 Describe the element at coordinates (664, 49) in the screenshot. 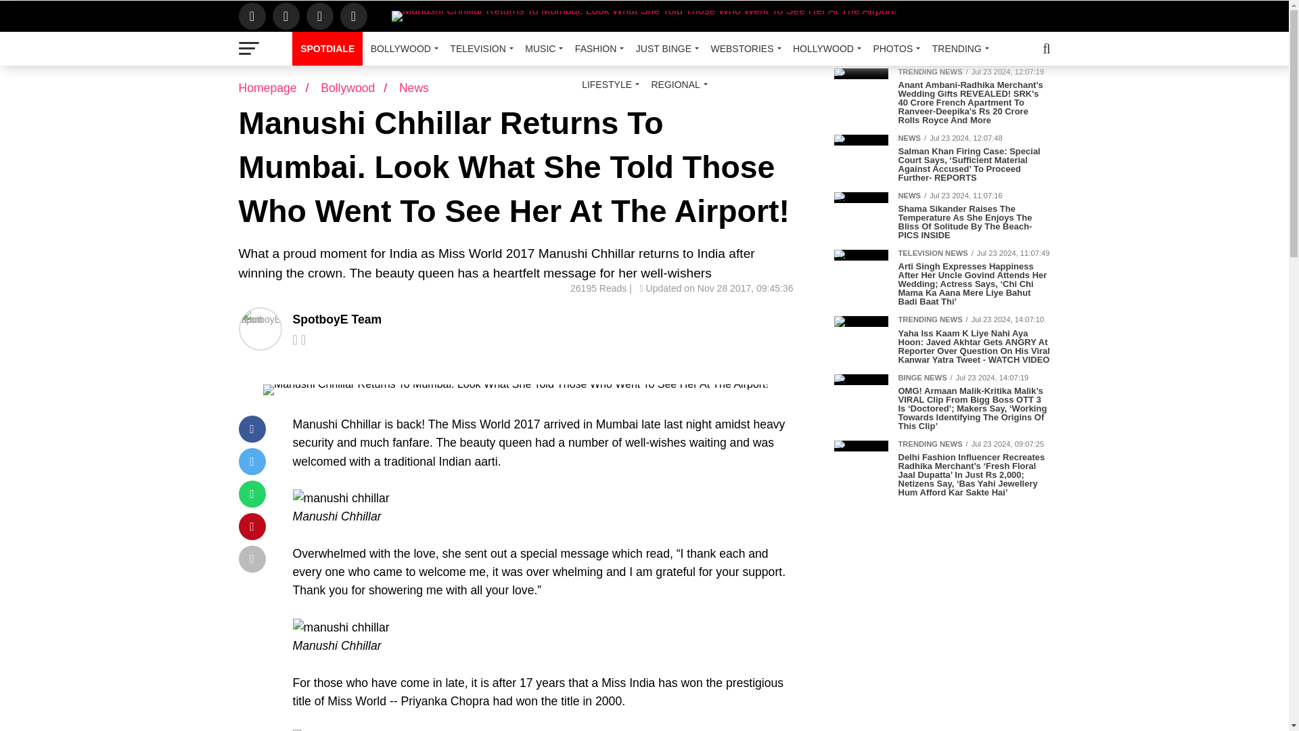

I see `JUST BINGE` at that location.